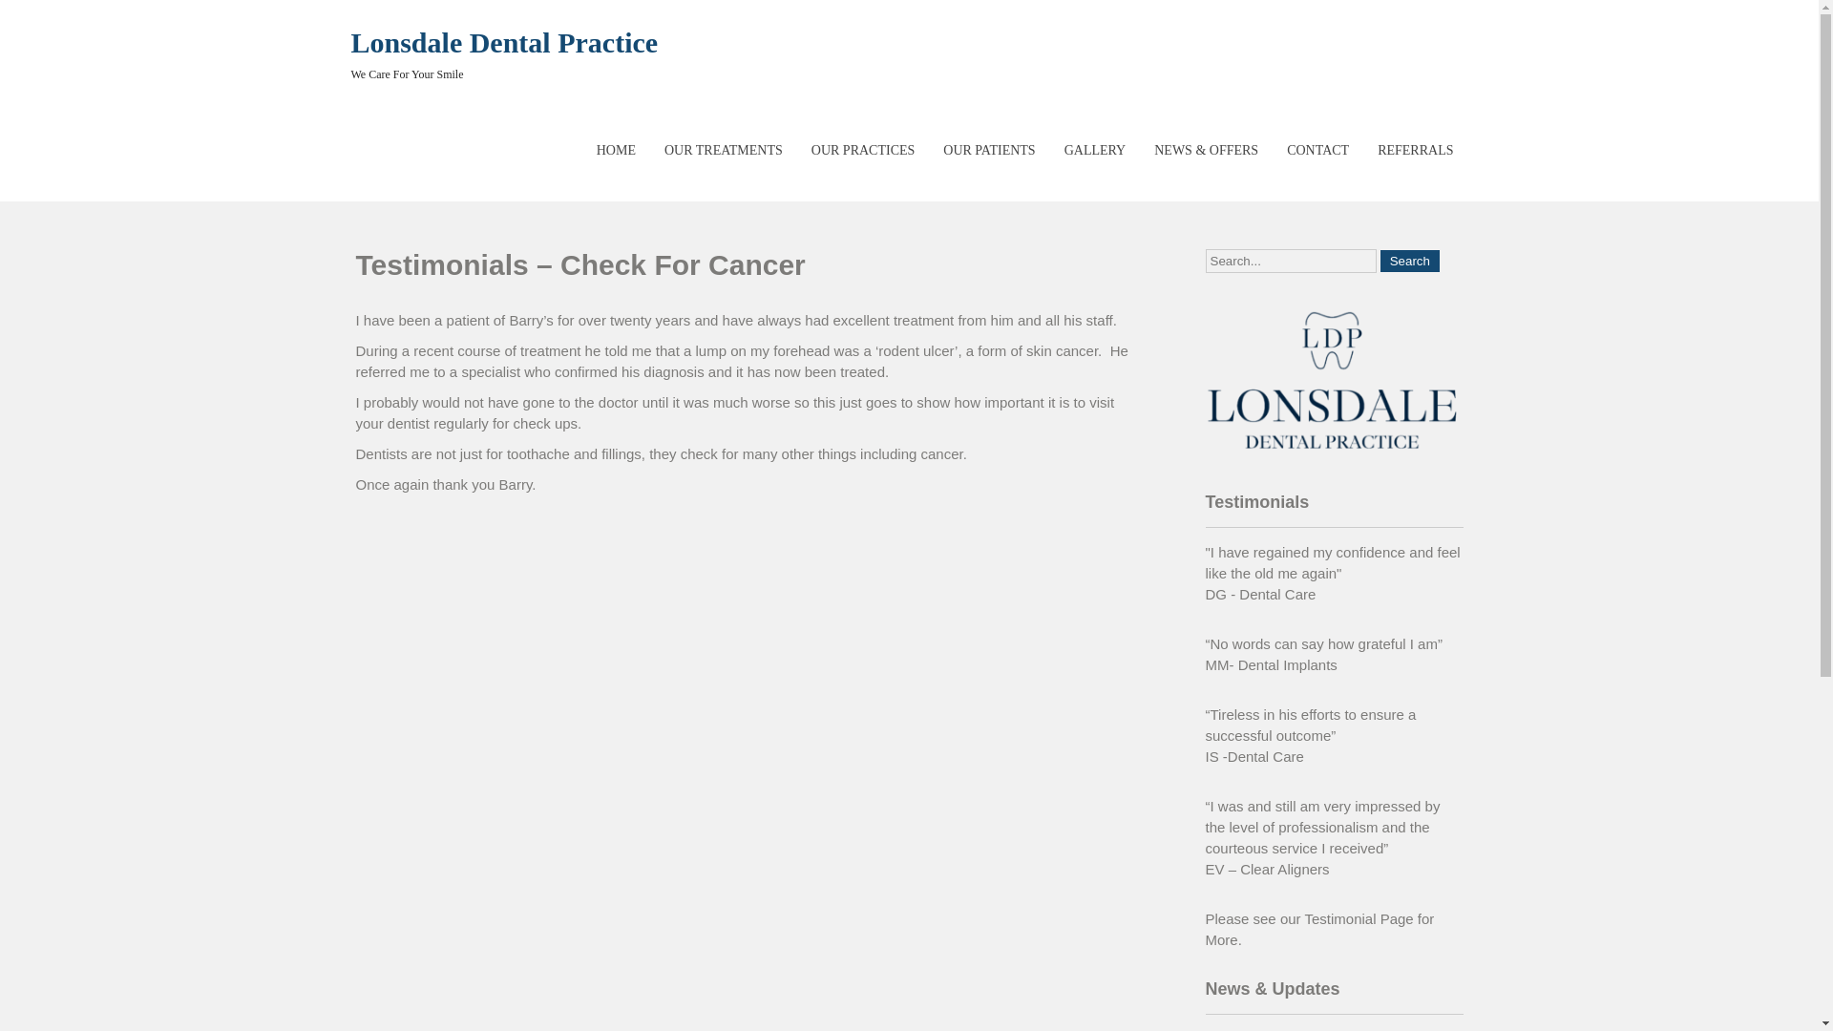  What do you see at coordinates (1409, 262) in the screenshot?
I see `Search` at bounding box center [1409, 262].